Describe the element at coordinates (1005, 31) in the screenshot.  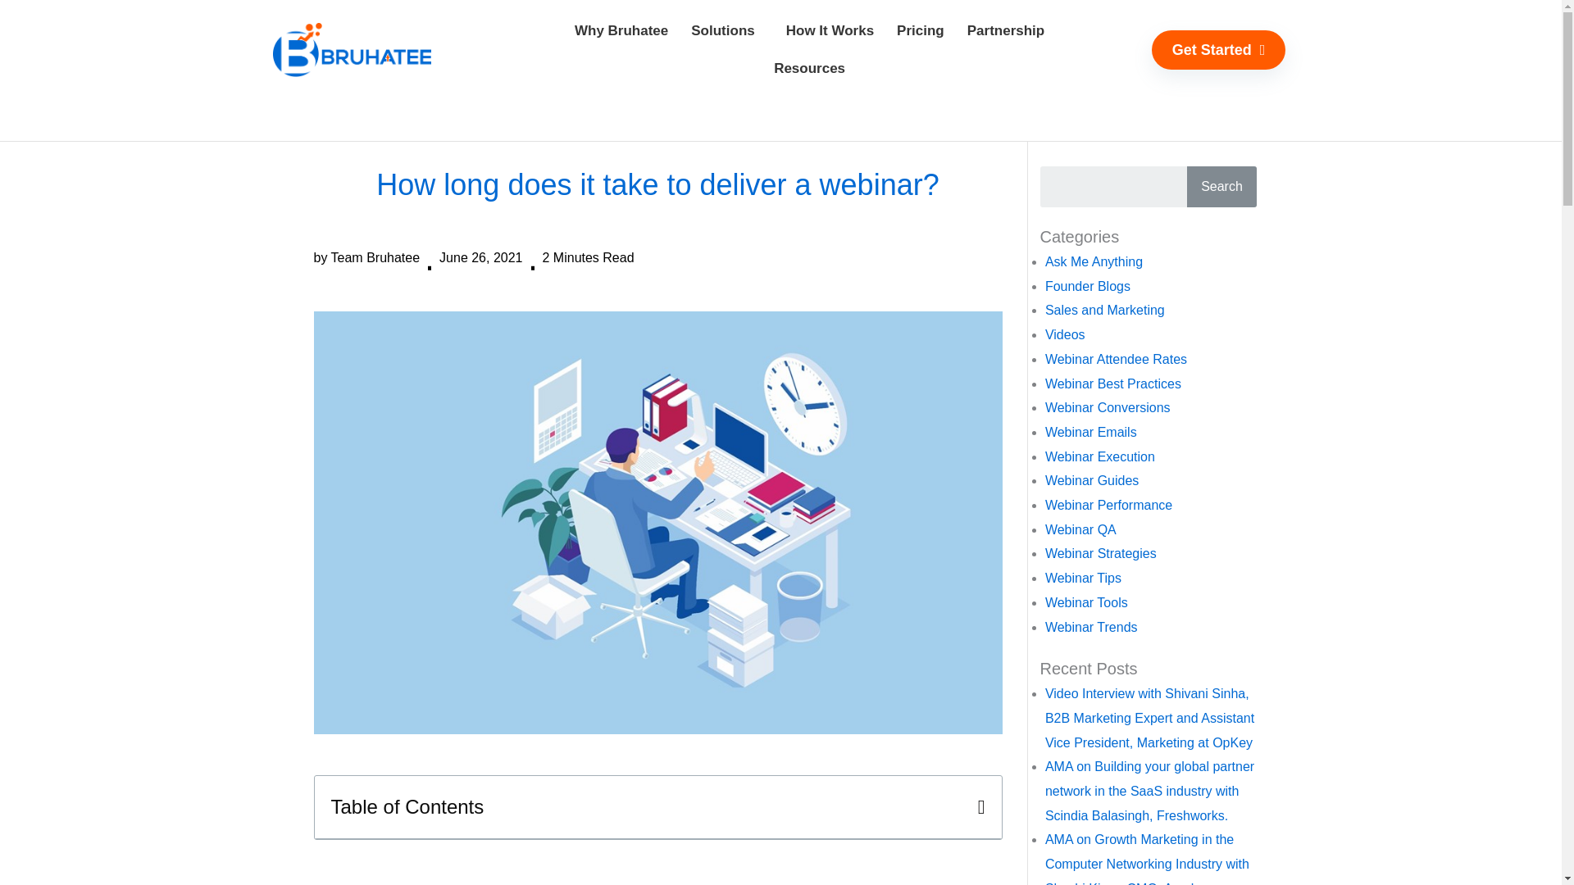
I see `Partnership` at that location.